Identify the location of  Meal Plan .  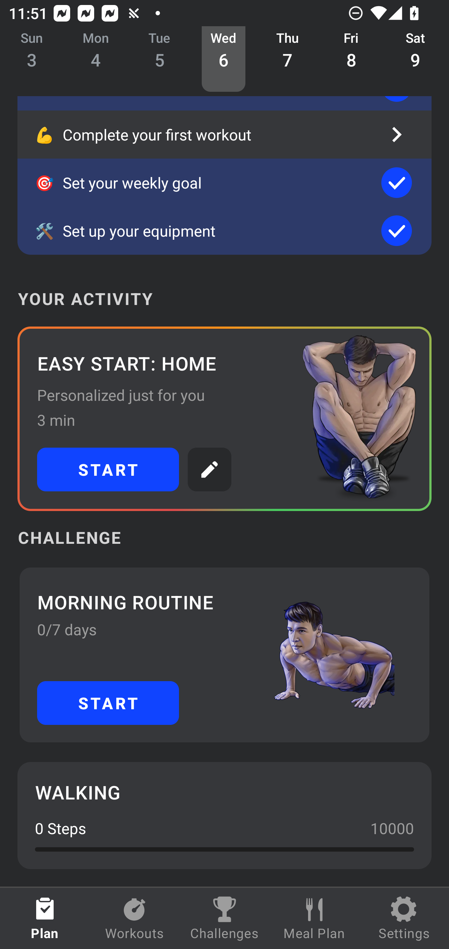
(314, 918).